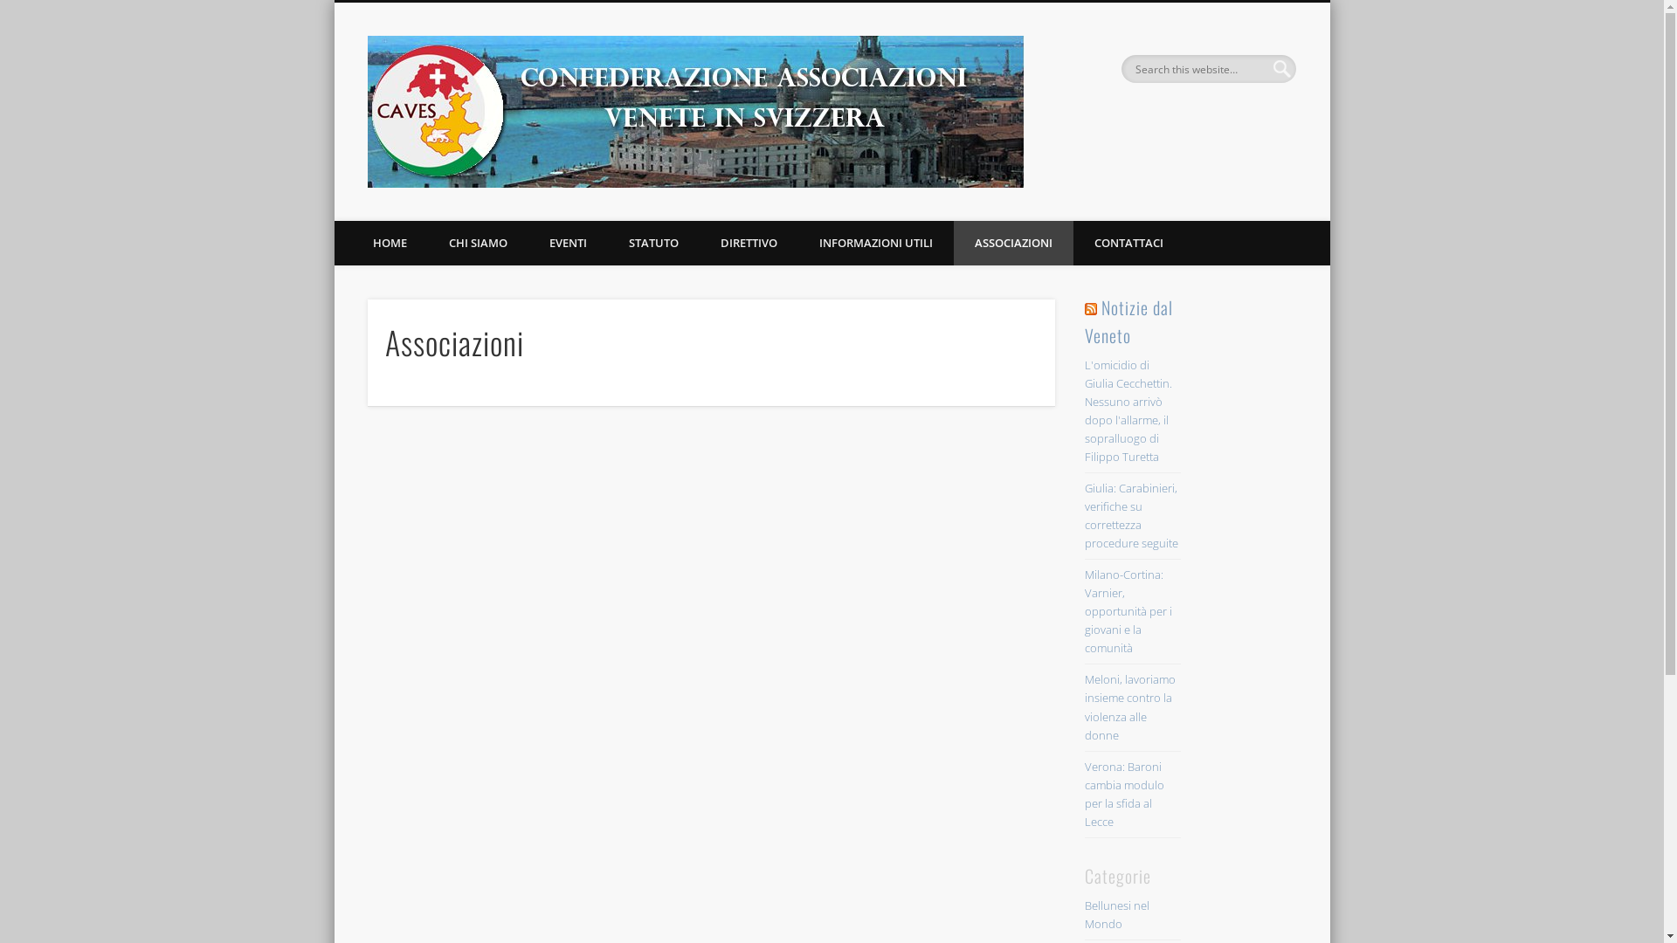 Image resolution: width=1677 pixels, height=943 pixels. I want to click on STATUTO, so click(653, 243).